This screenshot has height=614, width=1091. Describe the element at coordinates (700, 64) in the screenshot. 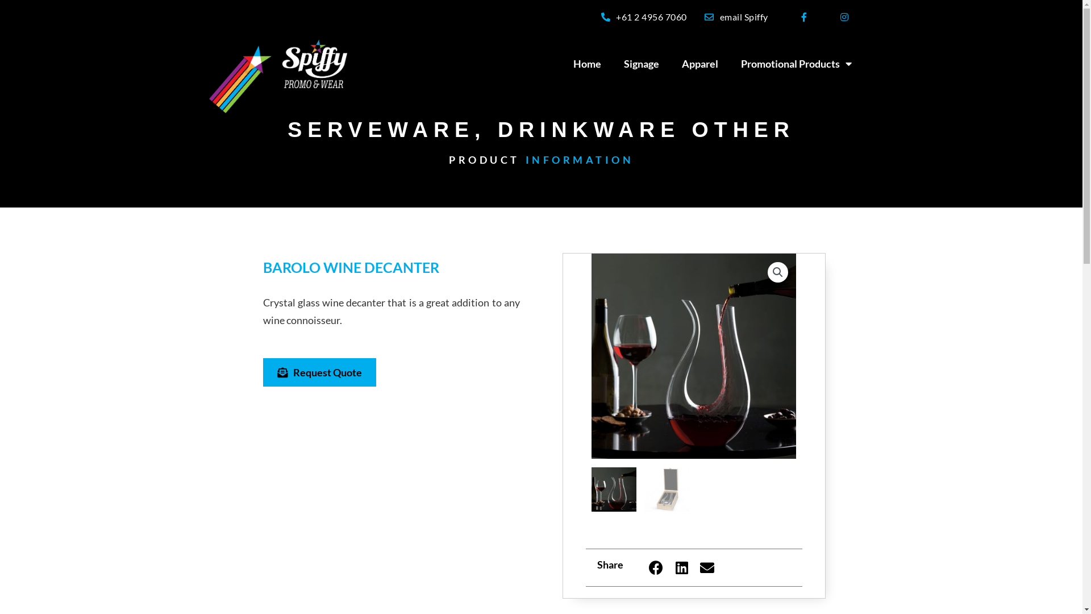

I see `Apparel` at that location.